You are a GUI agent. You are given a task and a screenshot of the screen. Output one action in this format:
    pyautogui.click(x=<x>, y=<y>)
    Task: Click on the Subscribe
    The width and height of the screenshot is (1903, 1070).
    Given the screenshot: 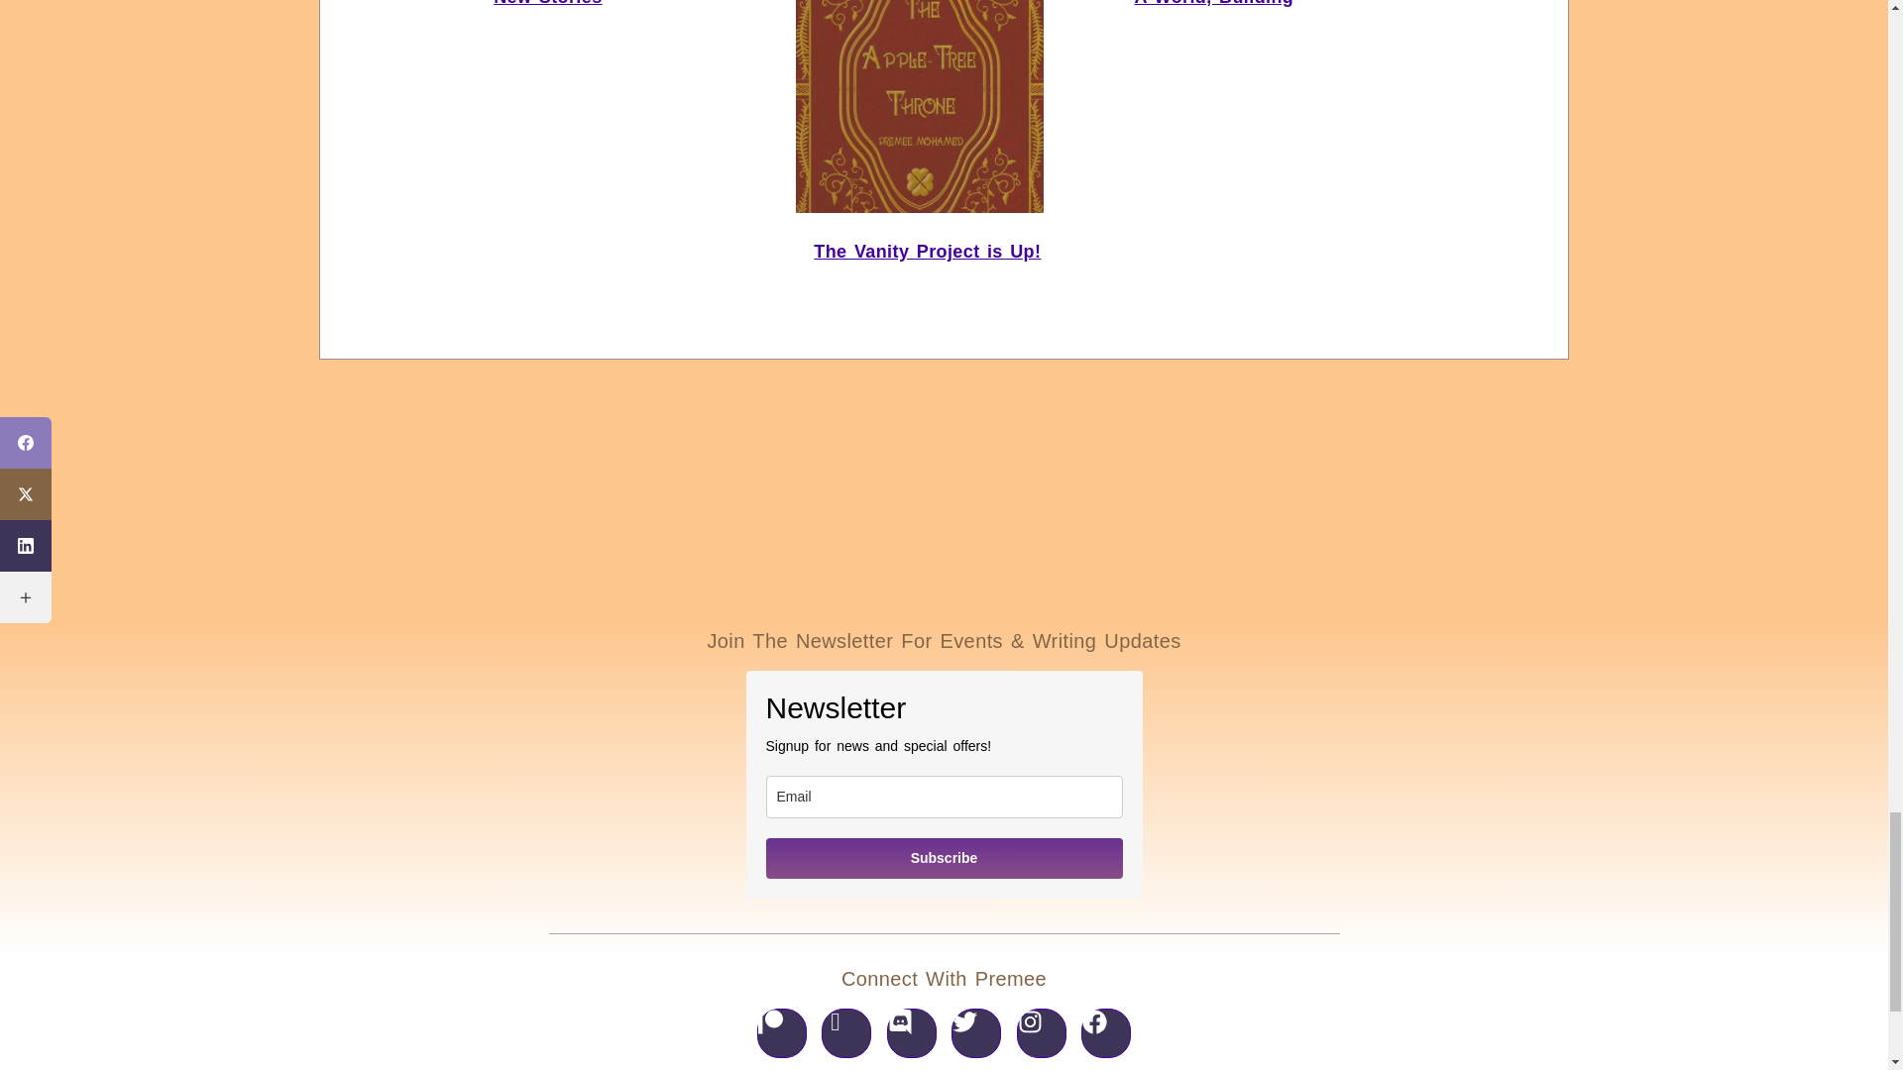 What is the action you would take?
    pyautogui.click(x=944, y=858)
    